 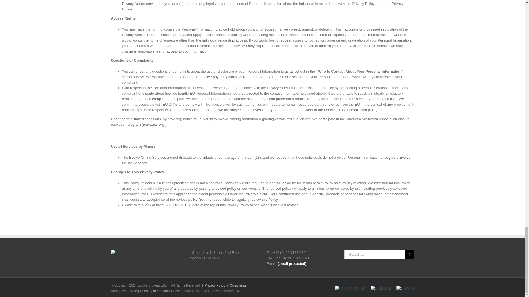 I want to click on LinkedIn, so click(x=381, y=288).